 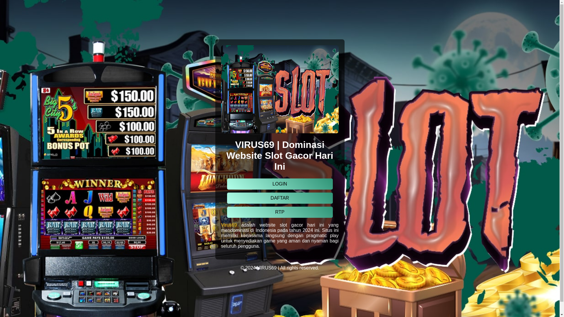 What do you see at coordinates (229, 225) in the screenshot?
I see `Virus69` at bounding box center [229, 225].